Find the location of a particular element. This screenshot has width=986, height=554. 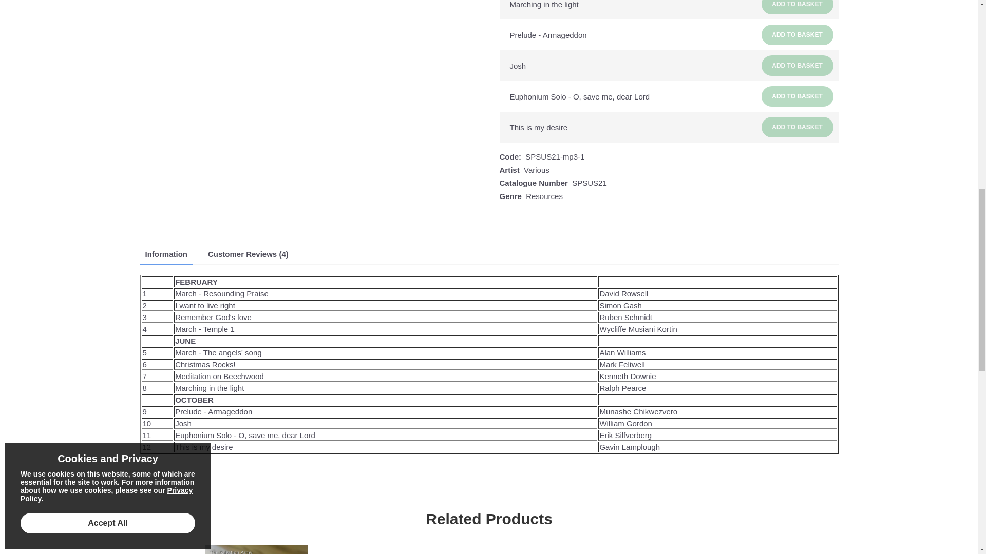

ADD TO BASKET is located at coordinates (797, 96).